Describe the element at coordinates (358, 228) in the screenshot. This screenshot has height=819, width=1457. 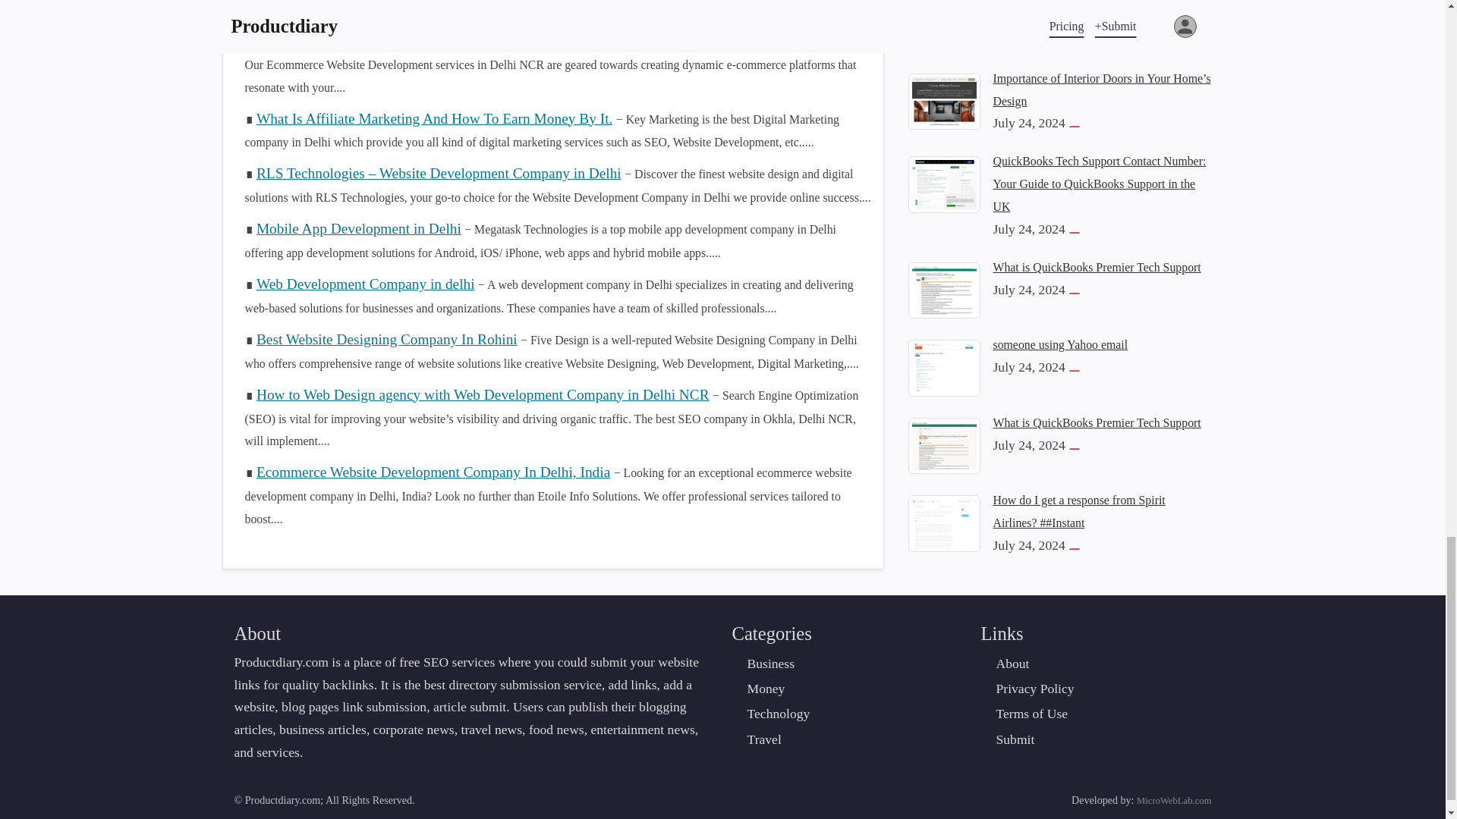
I see `Mobile App Development in Delhi` at that location.